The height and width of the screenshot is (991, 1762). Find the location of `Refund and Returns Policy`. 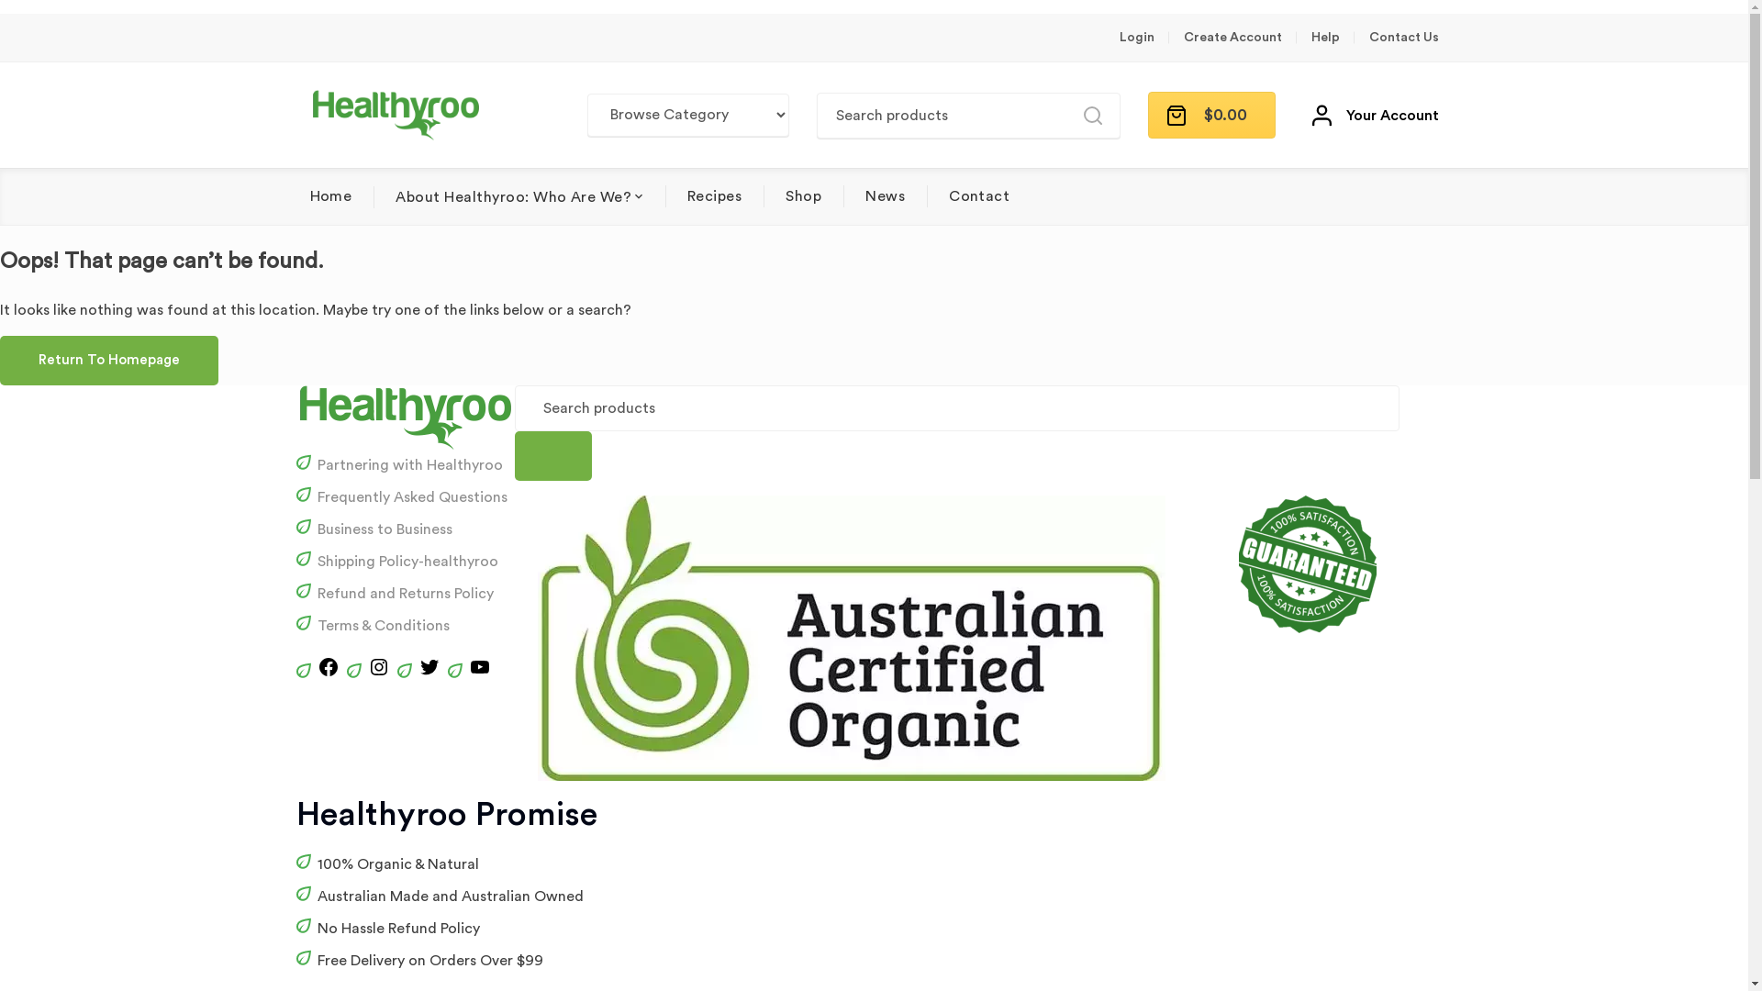

Refund and Returns Policy is located at coordinates (406, 594).